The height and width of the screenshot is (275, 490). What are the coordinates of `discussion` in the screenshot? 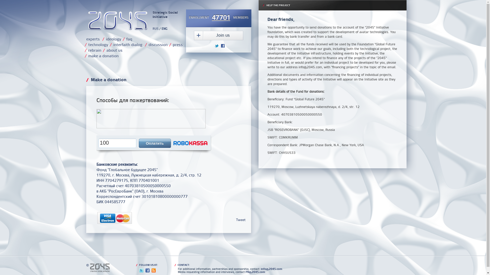 It's located at (158, 45).